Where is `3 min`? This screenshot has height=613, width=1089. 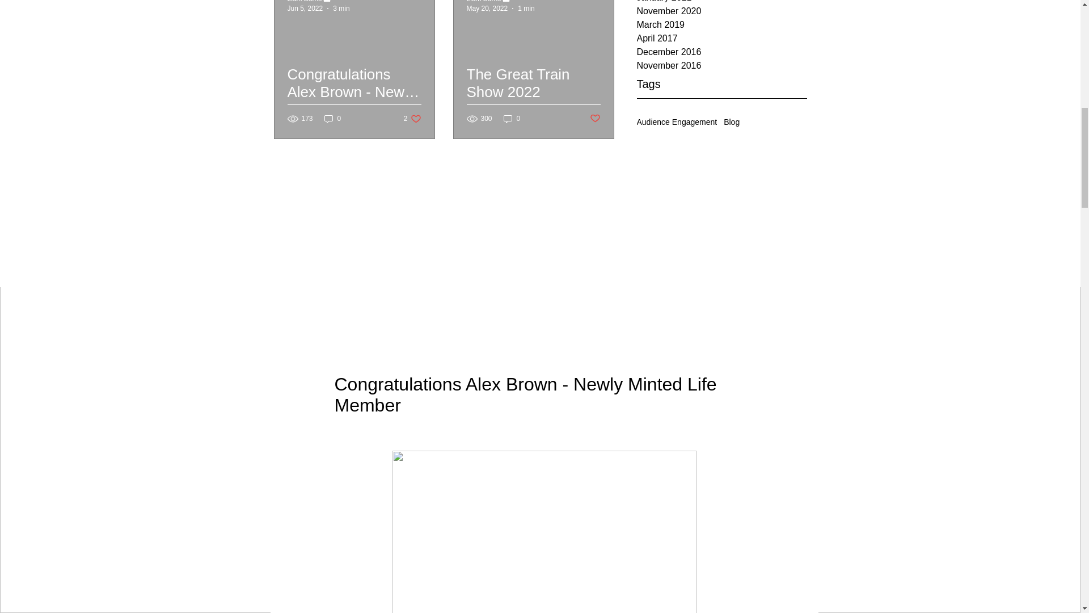
3 min is located at coordinates (341, 8).